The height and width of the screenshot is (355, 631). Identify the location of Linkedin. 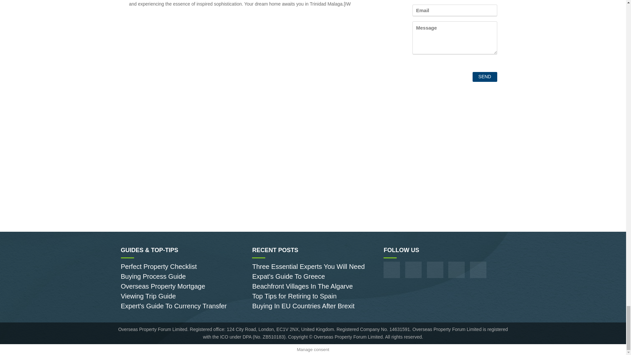
(478, 270).